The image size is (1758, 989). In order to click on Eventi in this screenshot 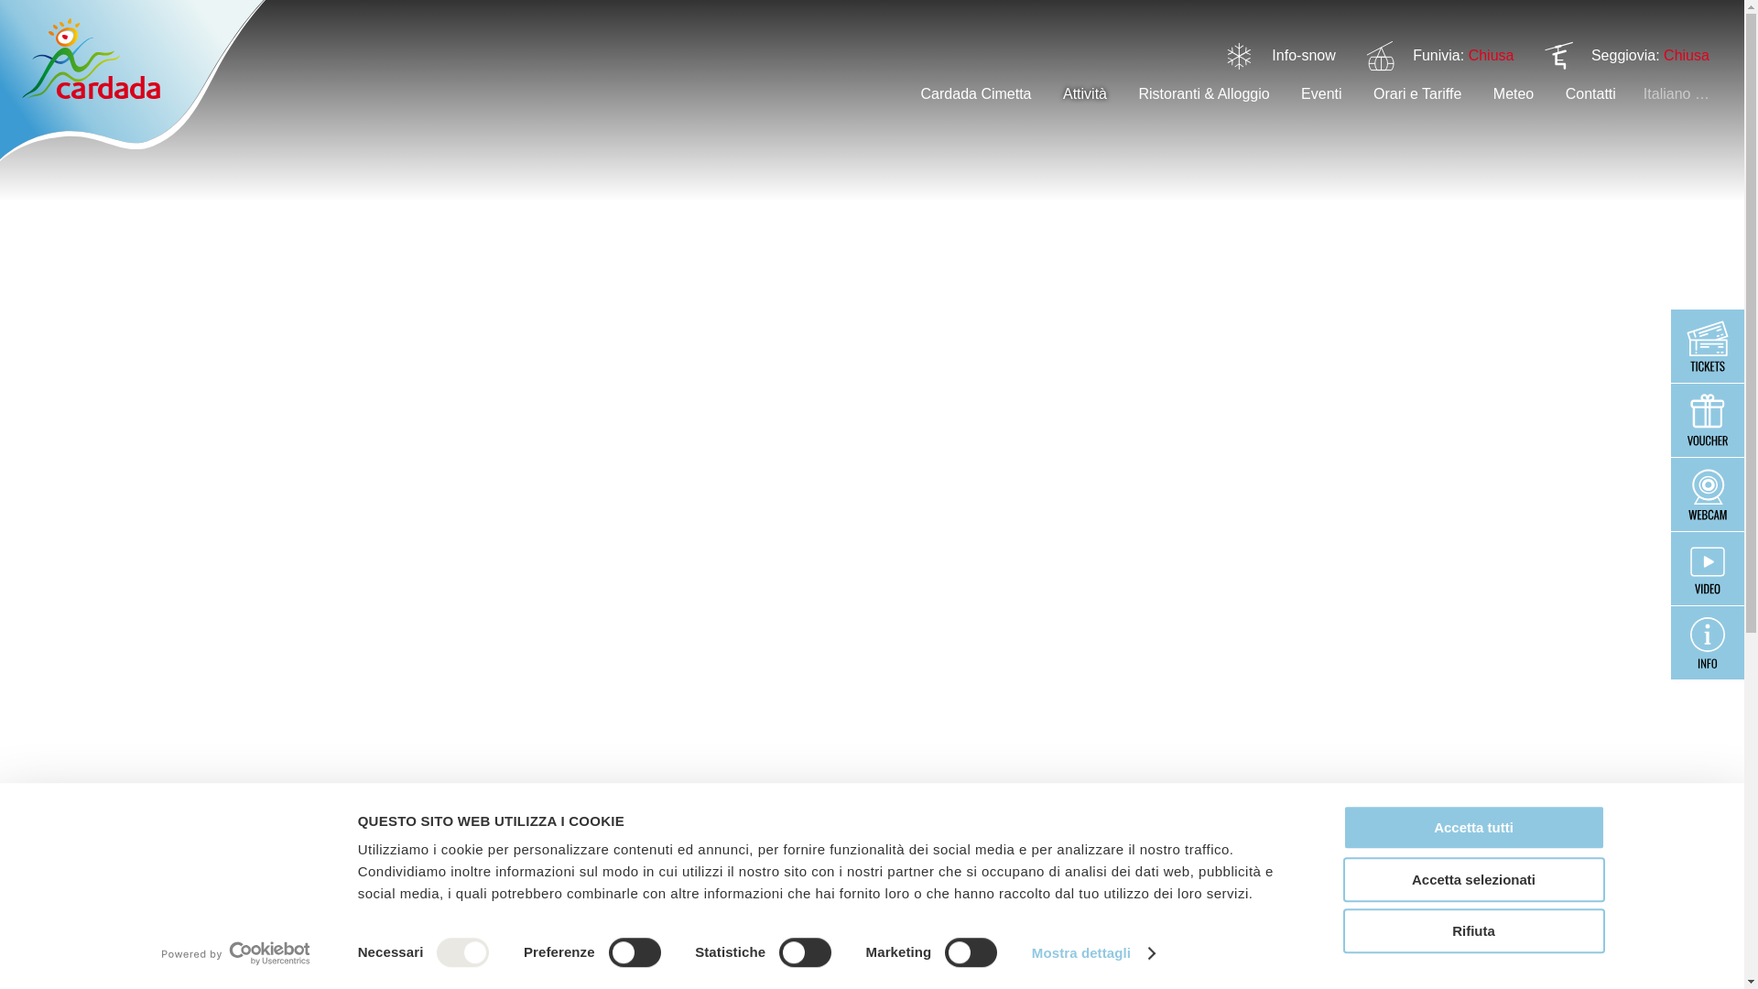, I will do `click(1321, 93)`.